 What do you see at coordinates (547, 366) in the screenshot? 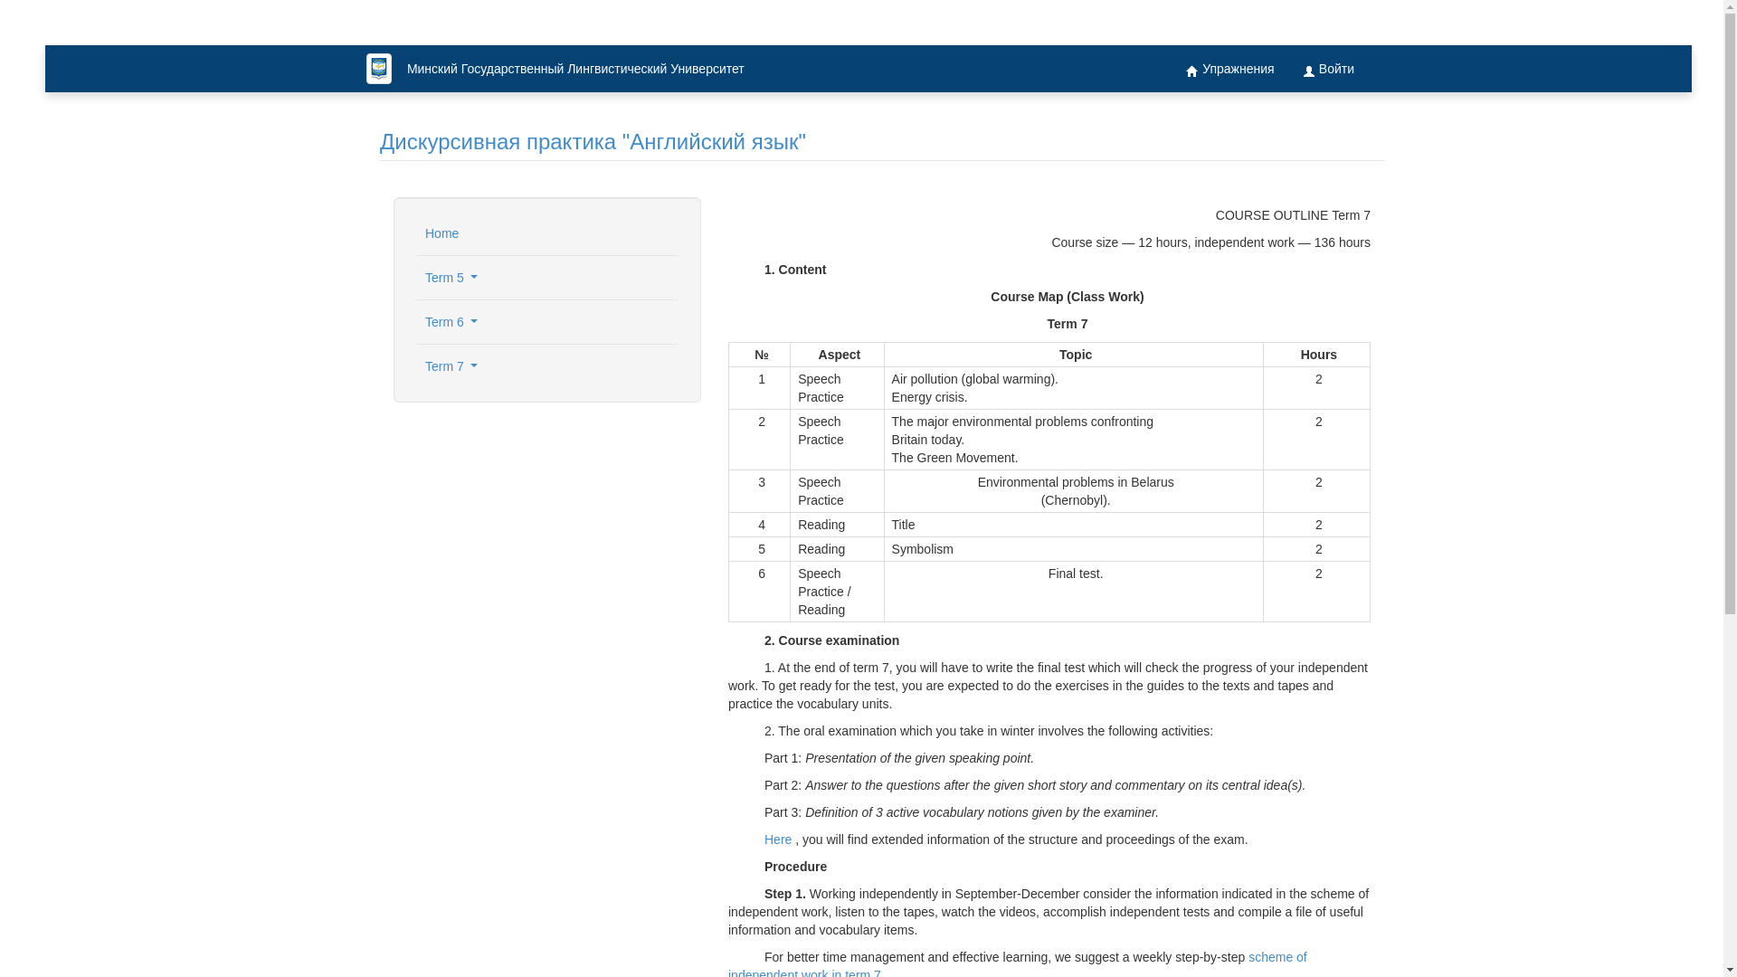
I see `Term 7` at bounding box center [547, 366].